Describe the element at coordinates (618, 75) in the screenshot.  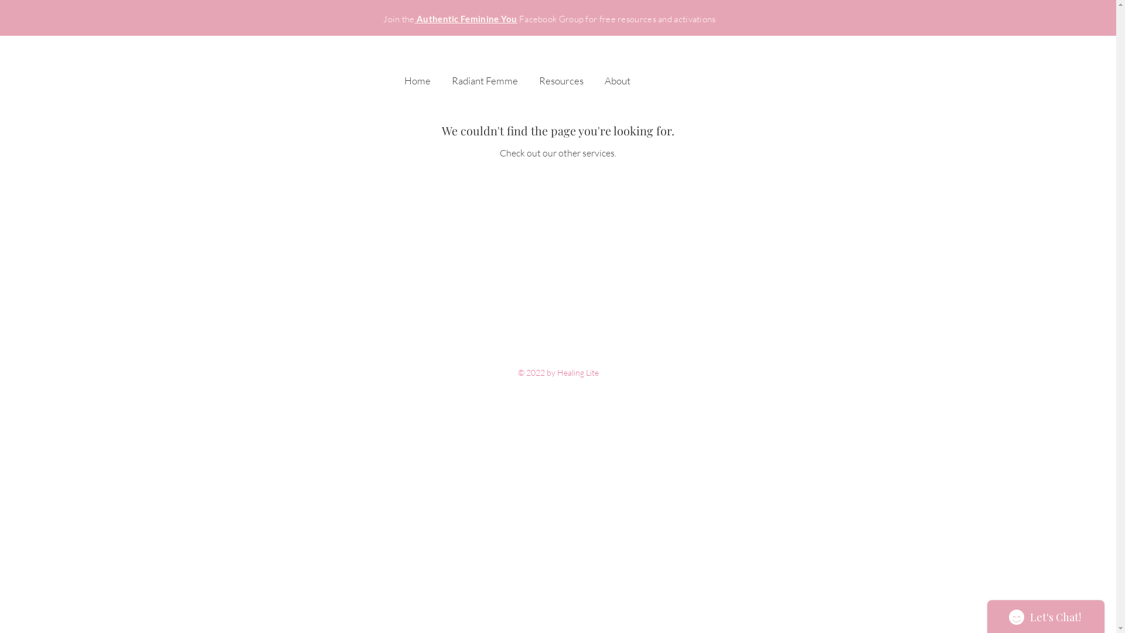
I see `About` at that location.